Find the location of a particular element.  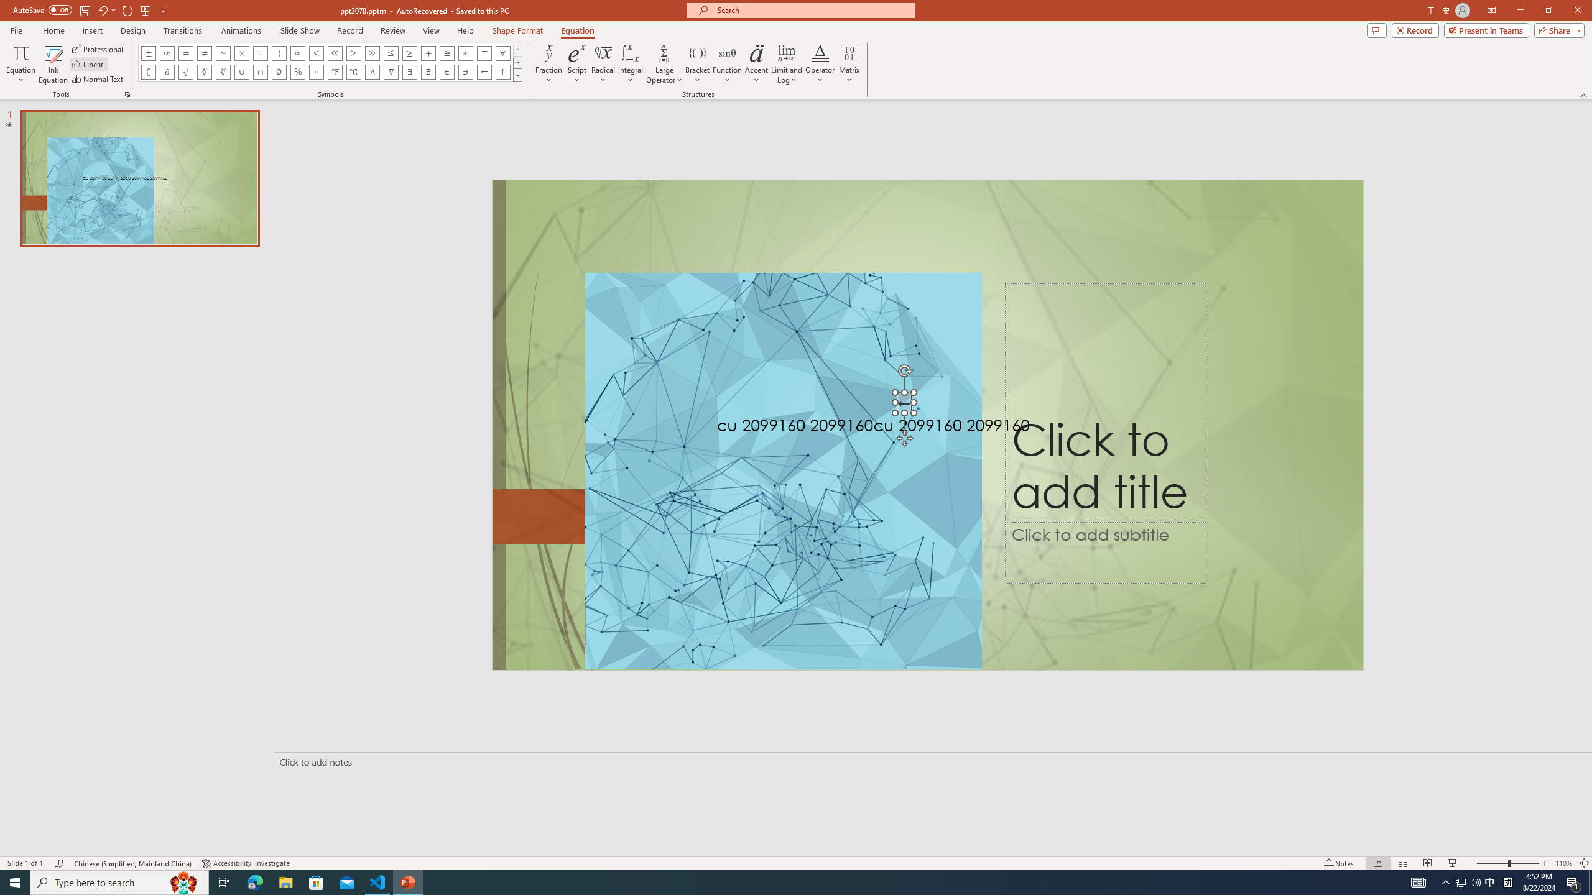

Equation Symbol Factorial is located at coordinates (279, 53).